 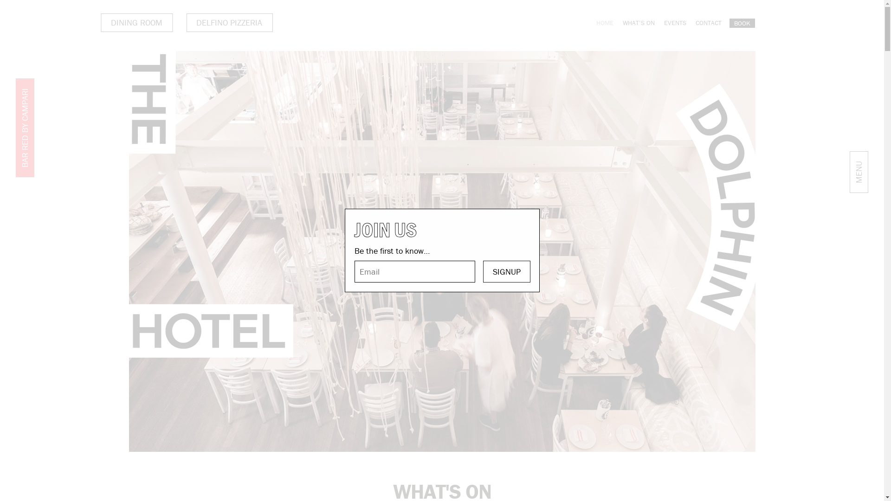 What do you see at coordinates (604, 23) in the screenshot?
I see `HOME` at bounding box center [604, 23].